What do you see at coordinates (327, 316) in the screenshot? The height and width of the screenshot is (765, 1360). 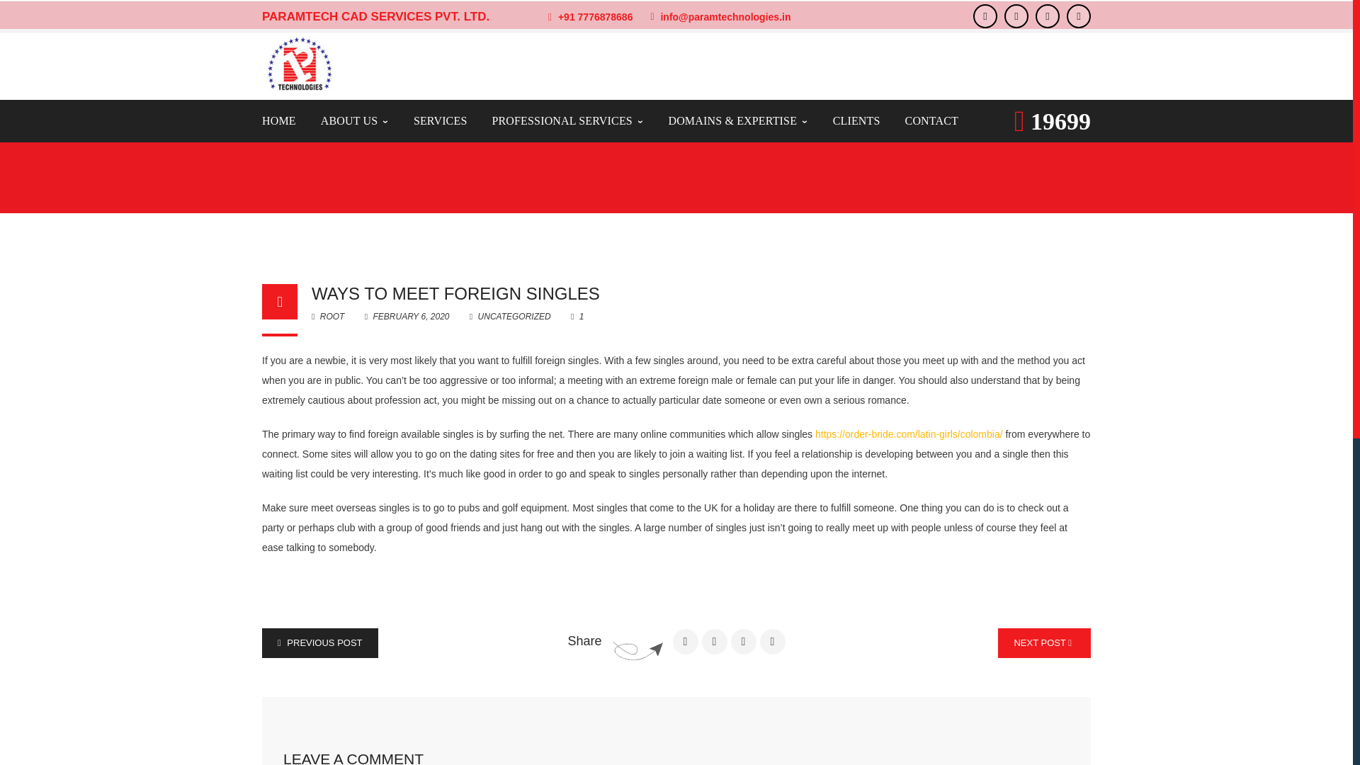 I see `ROOT` at bounding box center [327, 316].